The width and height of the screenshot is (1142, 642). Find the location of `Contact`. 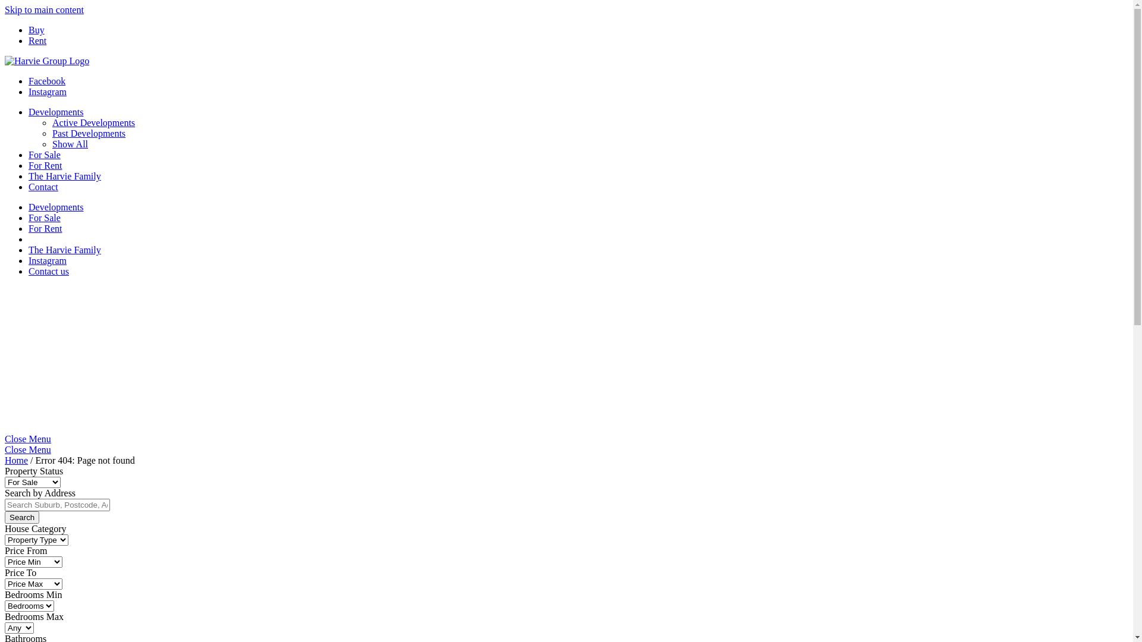

Contact is located at coordinates (43, 187).